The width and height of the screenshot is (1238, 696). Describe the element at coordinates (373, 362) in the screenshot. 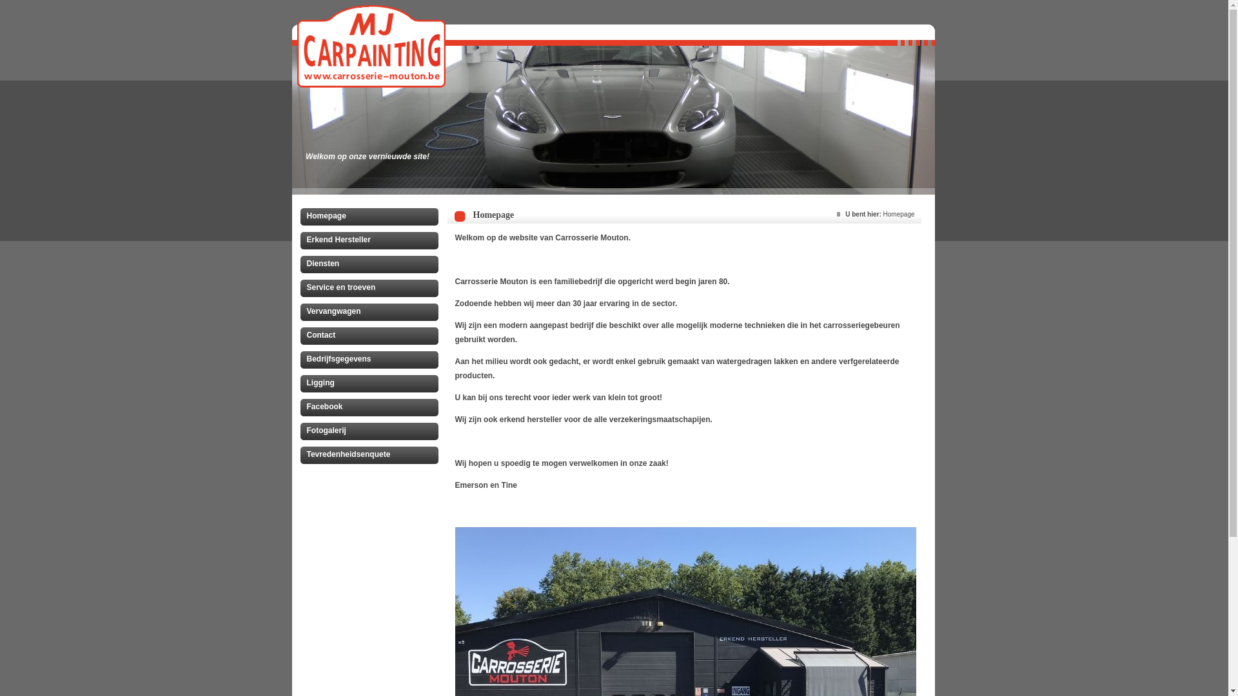

I see `Bedrijfsgegevens` at that location.